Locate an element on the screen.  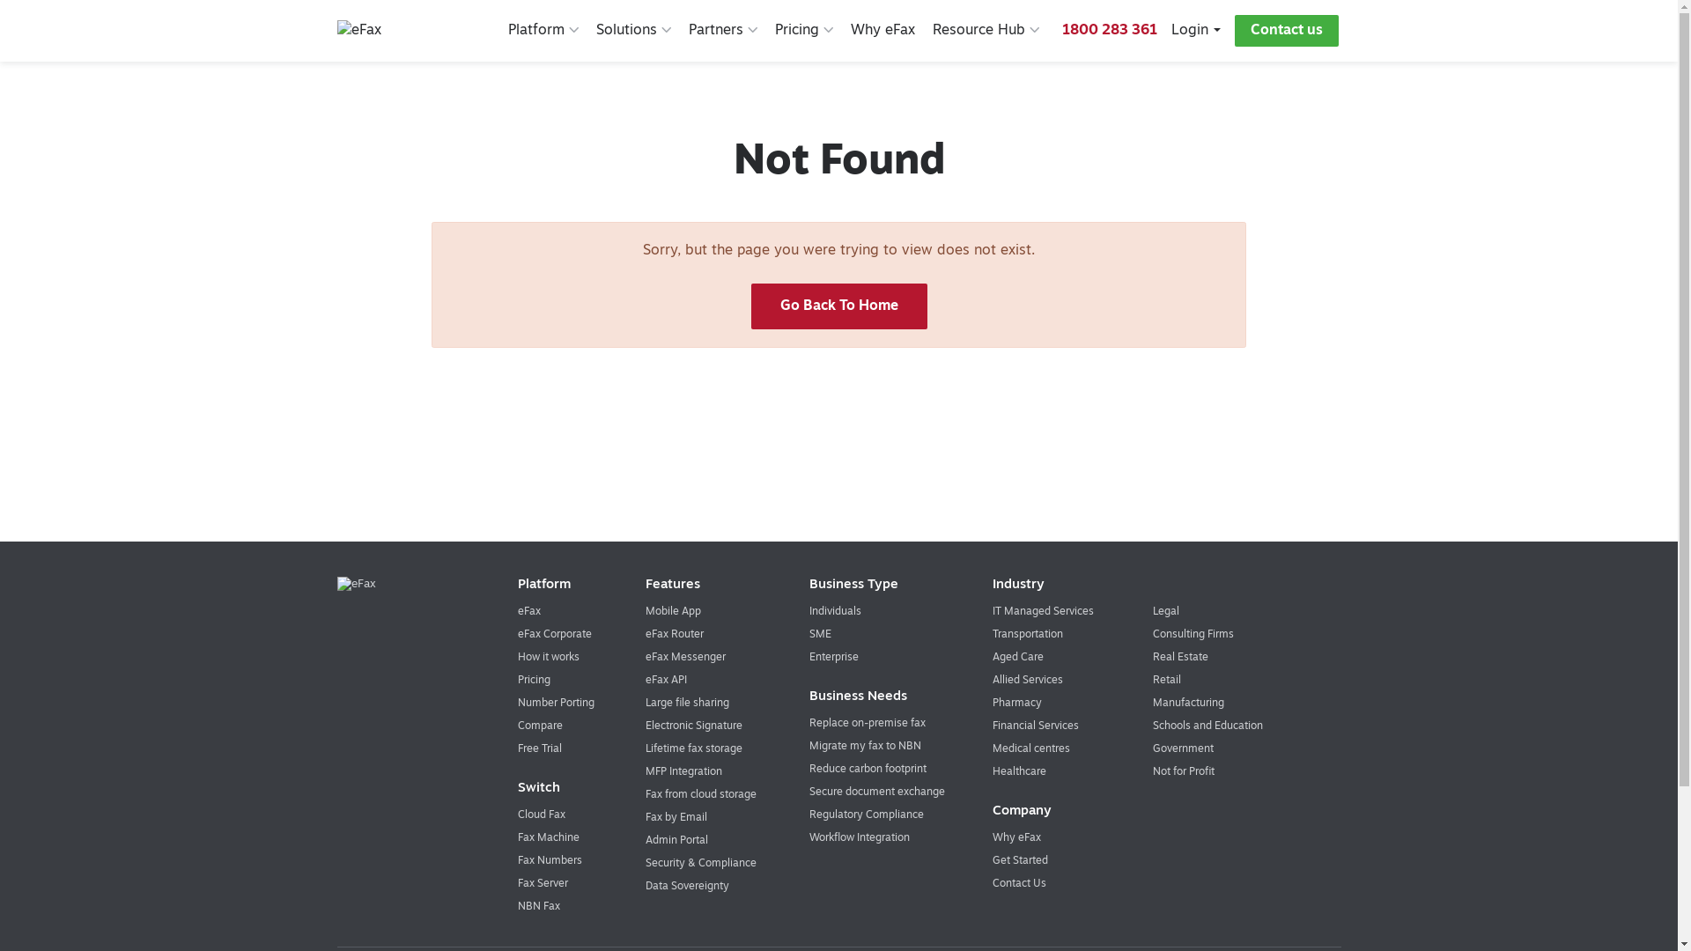
Healthcare is located at coordinates (1020, 771).